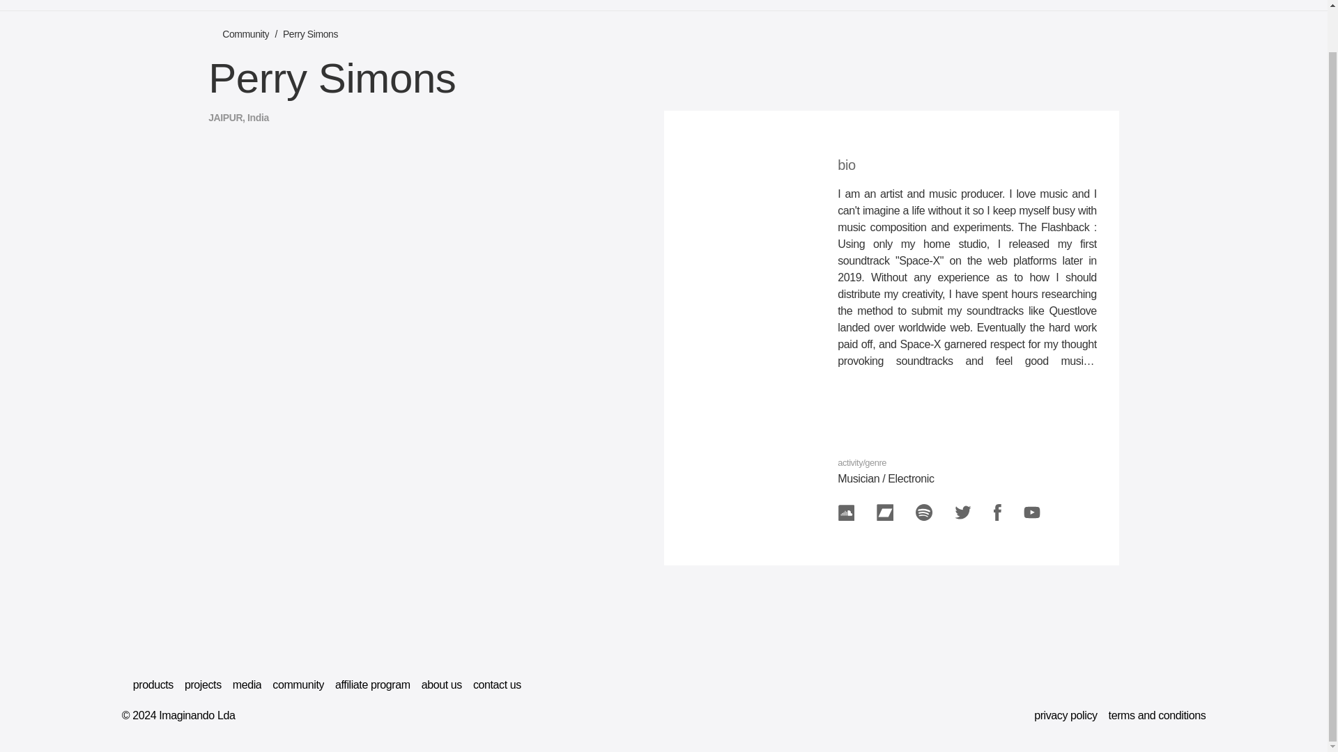 This screenshot has width=1338, height=752. What do you see at coordinates (441, 685) in the screenshot?
I see `about us` at bounding box center [441, 685].